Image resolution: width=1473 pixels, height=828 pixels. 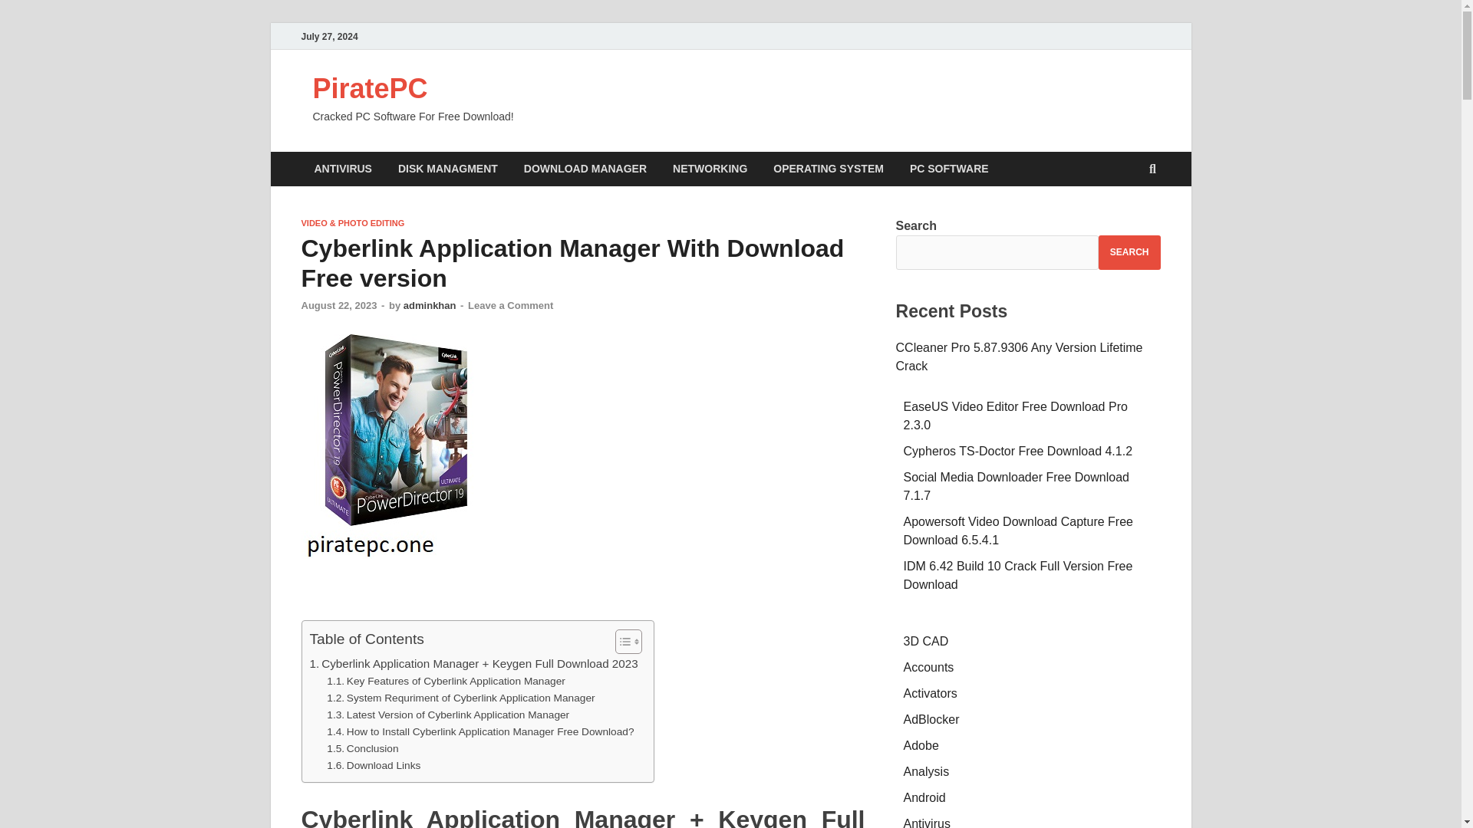 I want to click on OPERATING SYSTEM, so click(x=829, y=169).